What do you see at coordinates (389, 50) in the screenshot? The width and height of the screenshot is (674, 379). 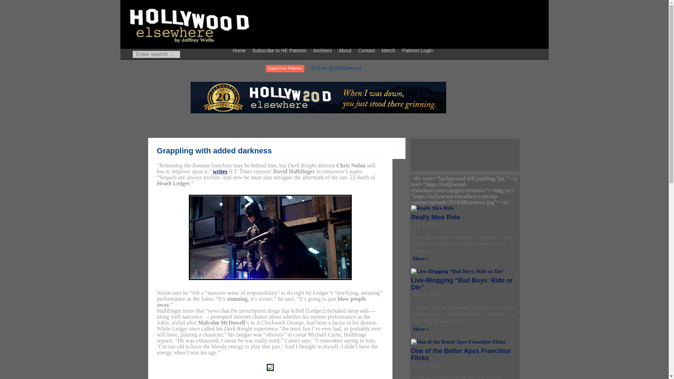 I see `Merch` at bounding box center [389, 50].